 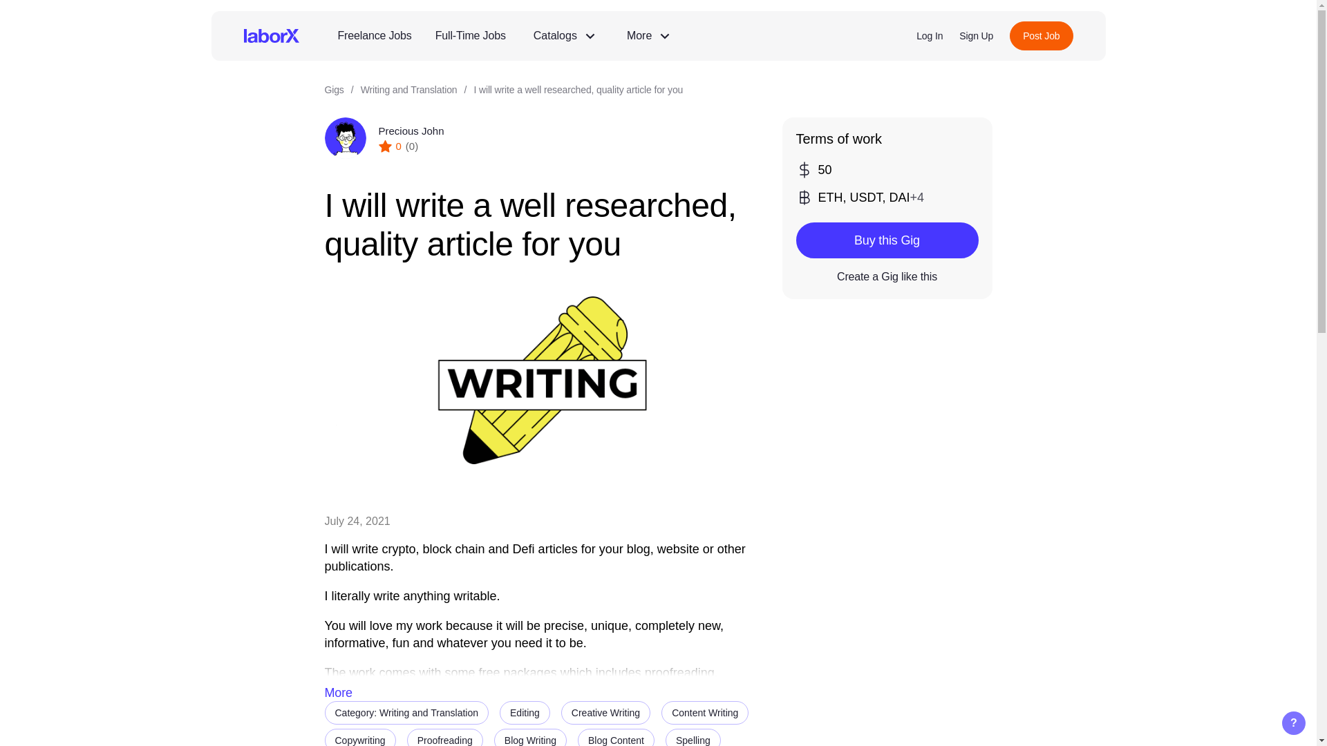 I want to click on Full-Time Jobs, so click(x=470, y=36).